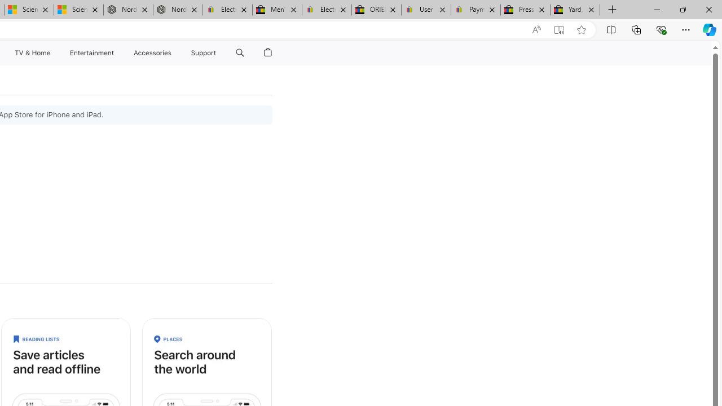 The image size is (722, 406). What do you see at coordinates (32, 53) in the screenshot?
I see `TV and Home` at bounding box center [32, 53].